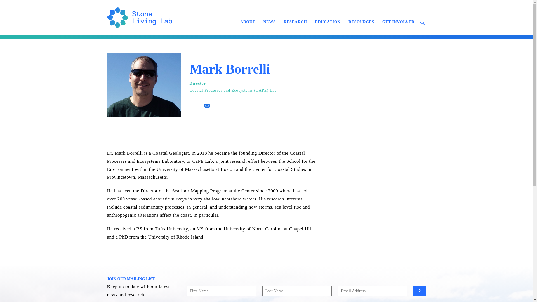  What do you see at coordinates (269, 22) in the screenshot?
I see `NEWS` at bounding box center [269, 22].